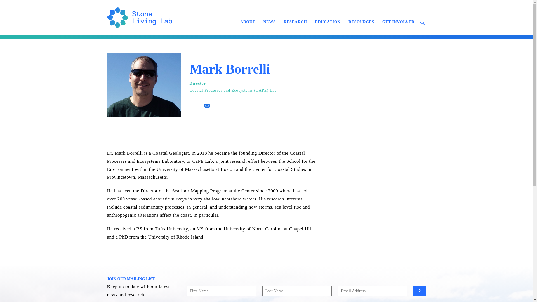  What do you see at coordinates (269, 22) in the screenshot?
I see `NEWS` at bounding box center [269, 22].